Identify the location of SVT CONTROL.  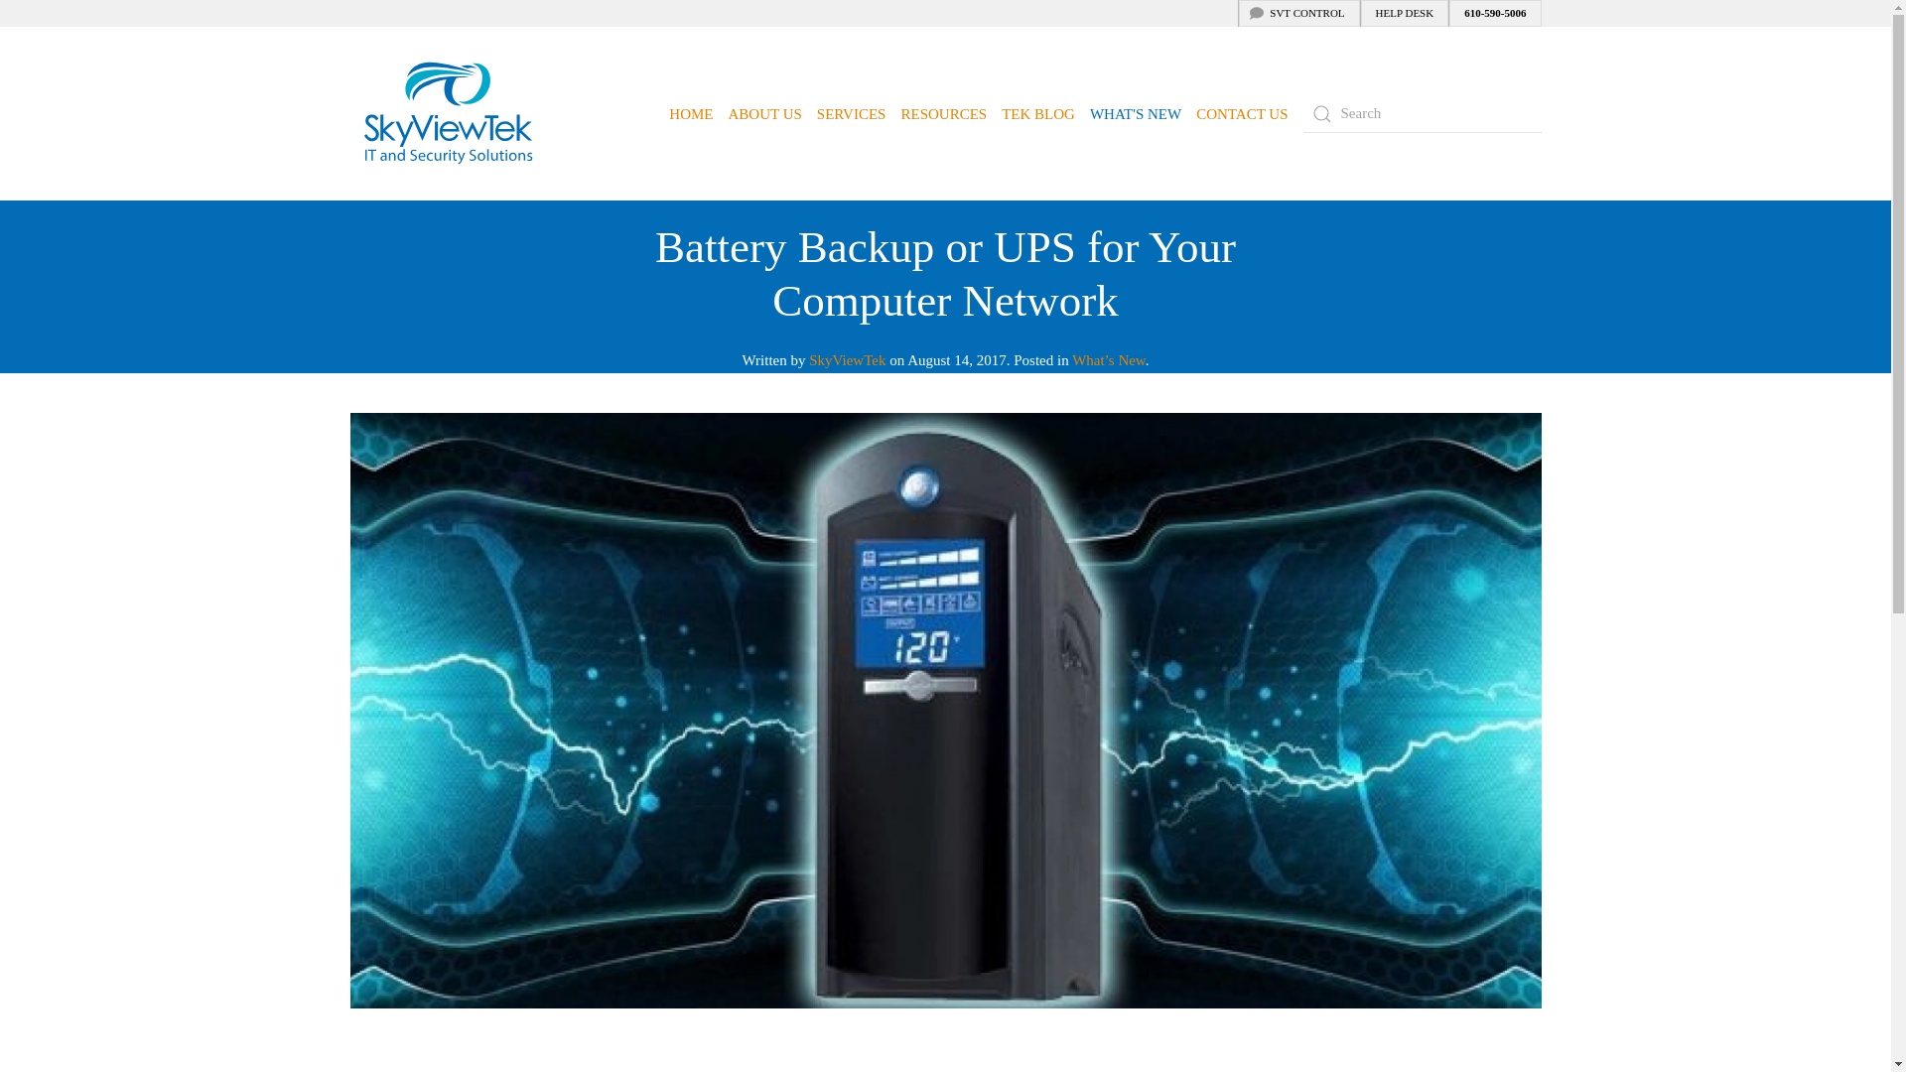
(1298, 14).